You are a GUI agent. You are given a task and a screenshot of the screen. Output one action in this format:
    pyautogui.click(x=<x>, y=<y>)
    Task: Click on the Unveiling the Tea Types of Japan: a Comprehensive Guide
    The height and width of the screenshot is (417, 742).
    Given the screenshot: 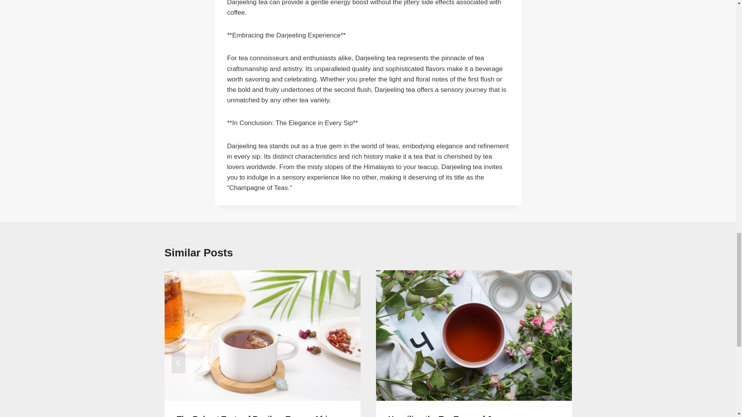 What is the action you would take?
    pyautogui.click(x=453, y=415)
    